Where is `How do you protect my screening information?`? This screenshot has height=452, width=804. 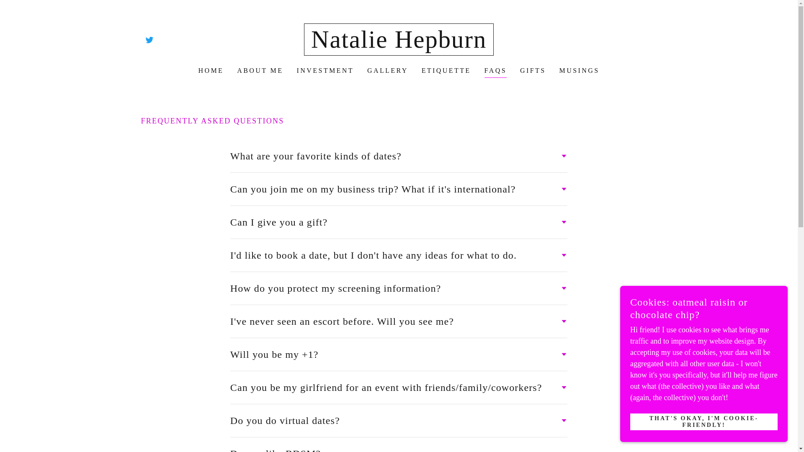
How do you protect my screening information? is located at coordinates (399, 288).